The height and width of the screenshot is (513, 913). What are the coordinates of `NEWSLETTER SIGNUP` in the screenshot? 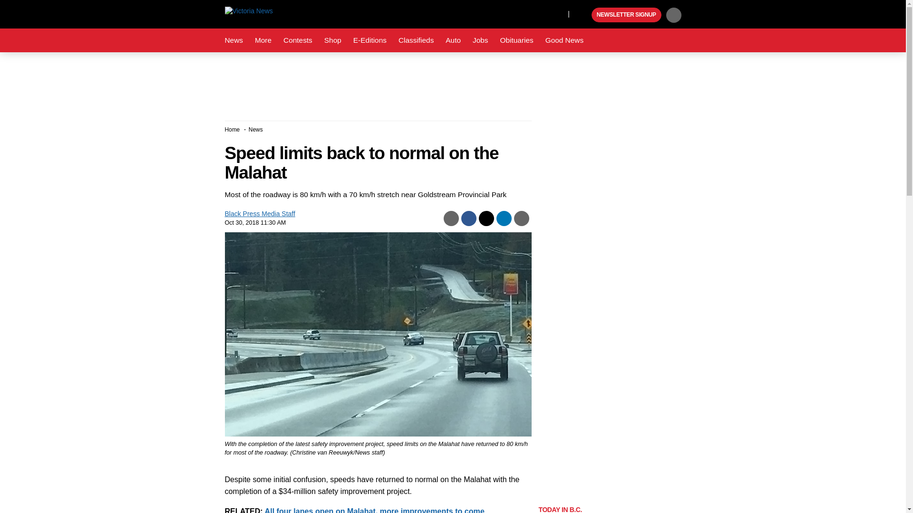 It's located at (626, 15).